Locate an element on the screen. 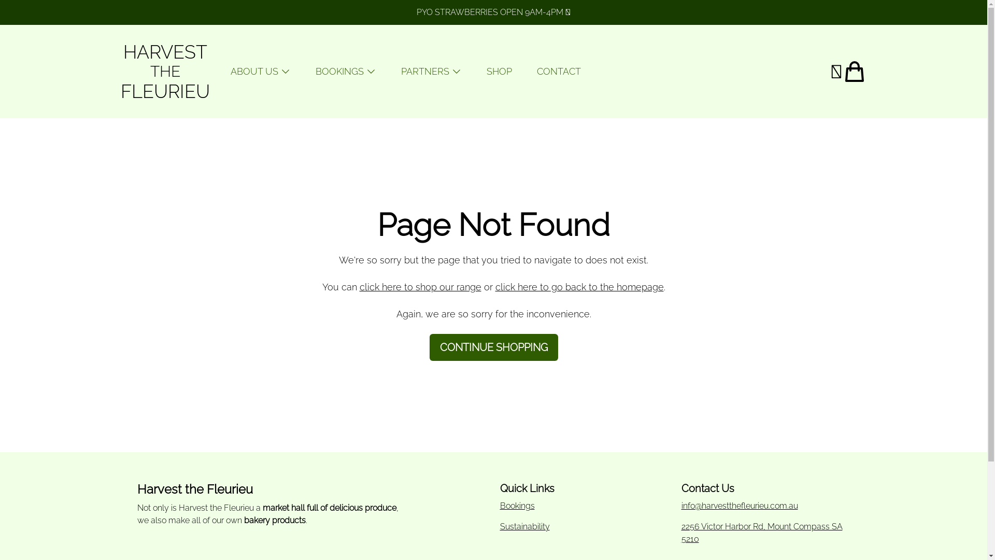 This screenshot has height=560, width=995. CONTINUE SHOPPING is located at coordinates (493, 347).